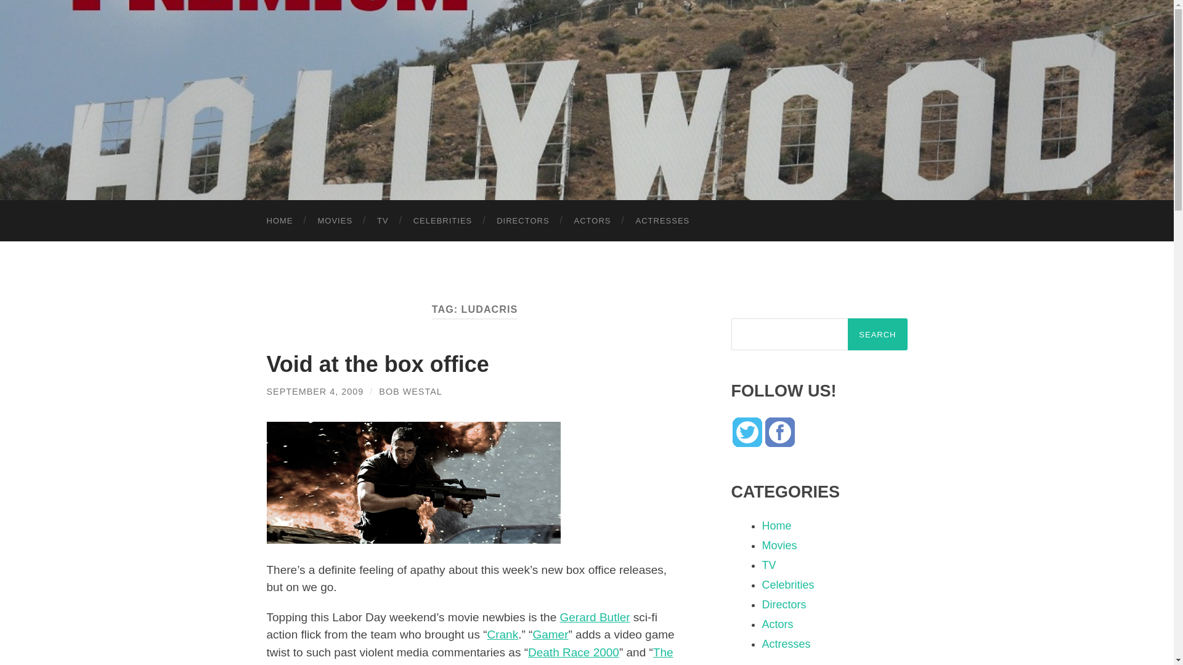 The height and width of the screenshot is (665, 1183). What do you see at coordinates (550, 634) in the screenshot?
I see `Gamer` at bounding box center [550, 634].